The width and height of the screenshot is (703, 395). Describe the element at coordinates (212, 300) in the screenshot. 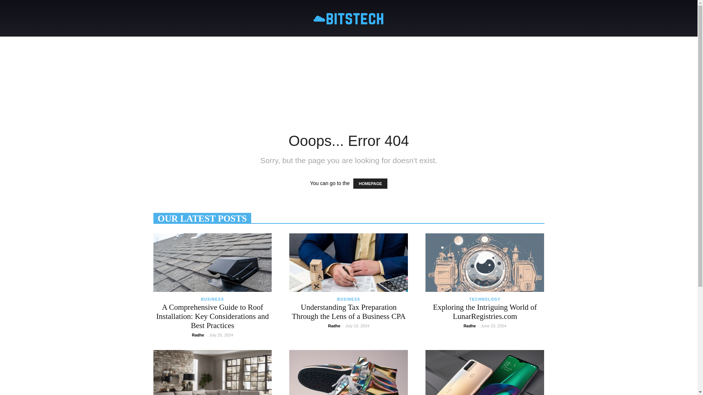

I see `BUSINESS` at that location.